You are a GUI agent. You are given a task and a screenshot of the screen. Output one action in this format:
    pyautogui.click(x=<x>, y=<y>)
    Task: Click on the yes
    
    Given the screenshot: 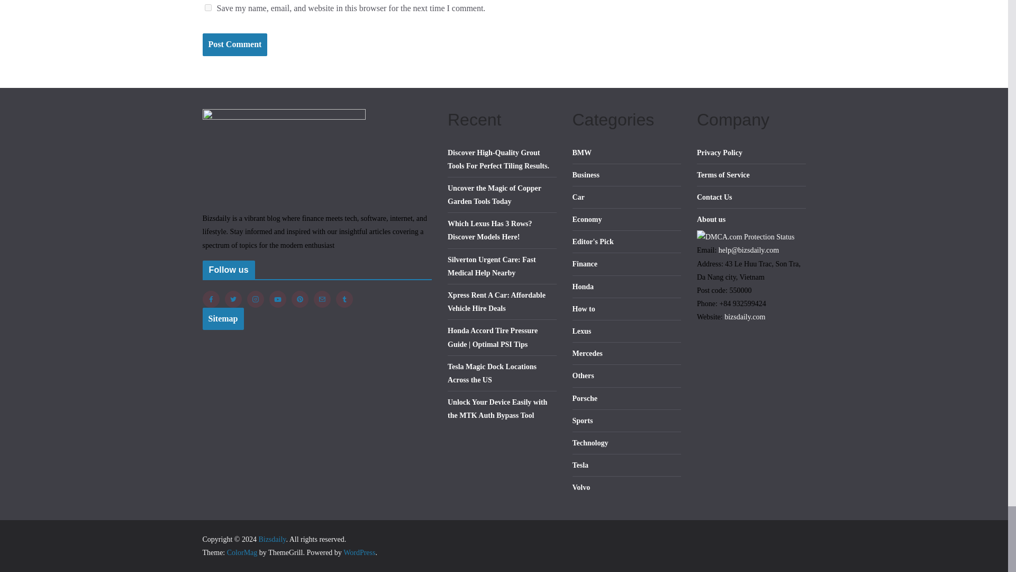 What is the action you would take?
    pyautogui.click(x=207, y=7)
    